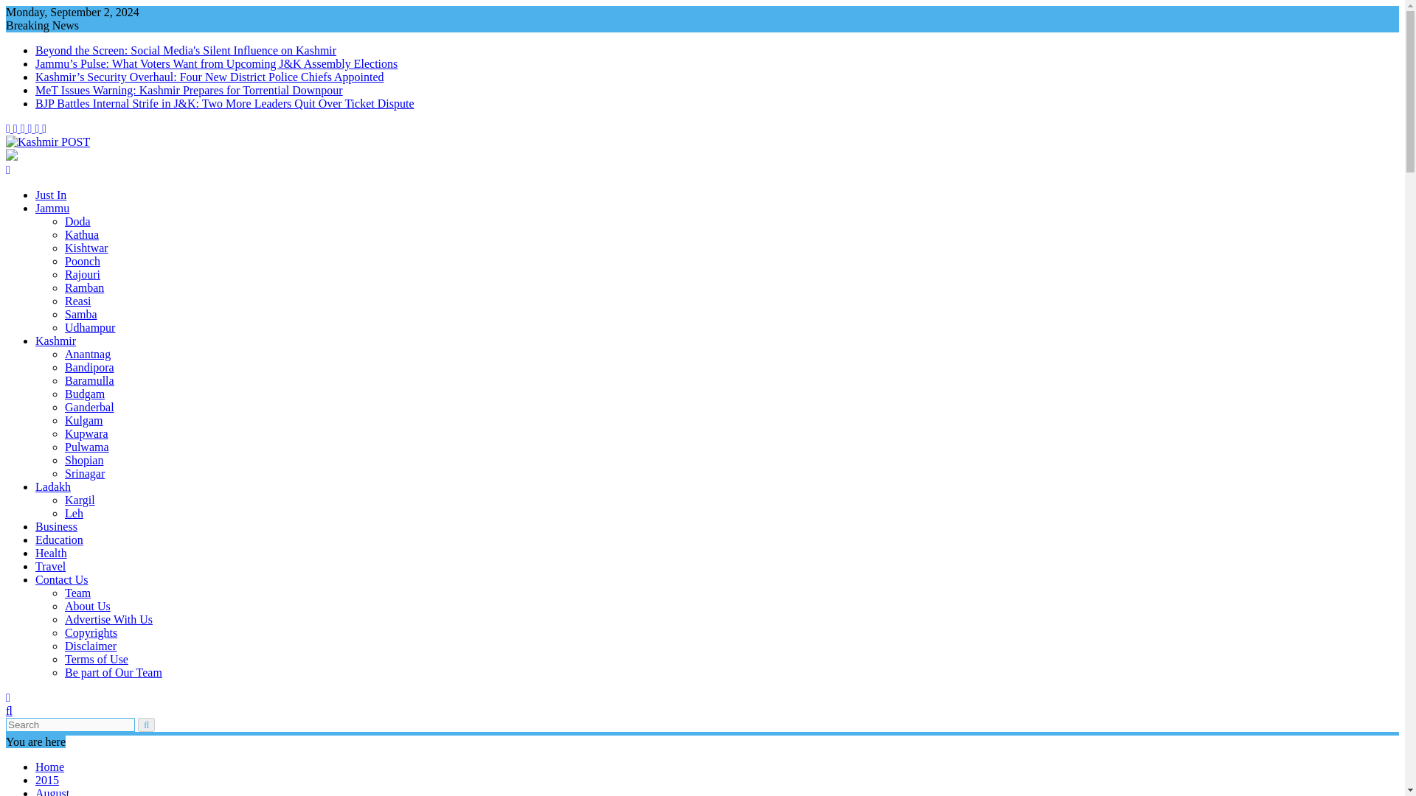 The image size is (1416, 796). What do you see at coordinates (84, 287) in the screenshot?
I see `Ramban` at bounding box center [84, 287].